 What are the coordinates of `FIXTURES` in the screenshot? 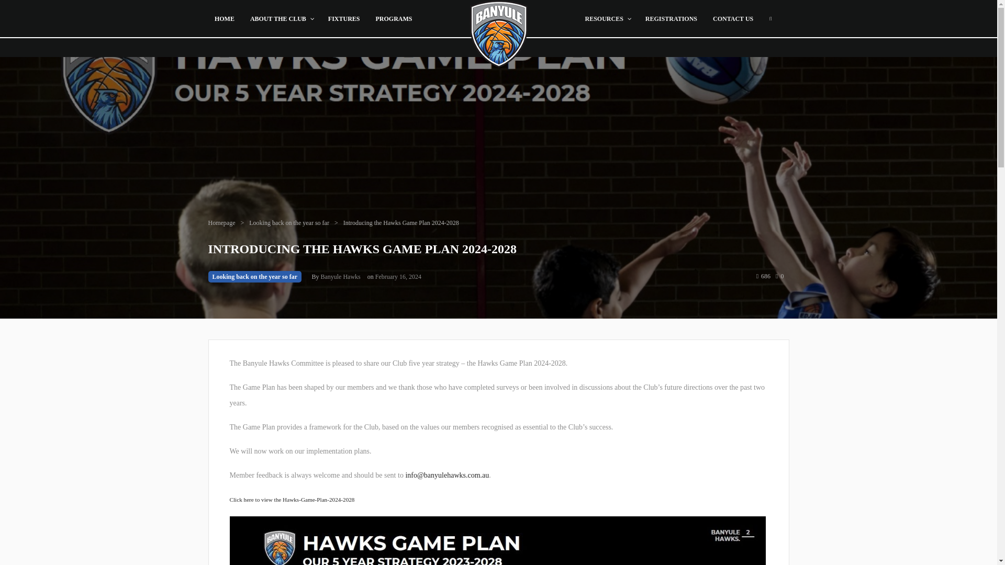 It's located at (344, 19).